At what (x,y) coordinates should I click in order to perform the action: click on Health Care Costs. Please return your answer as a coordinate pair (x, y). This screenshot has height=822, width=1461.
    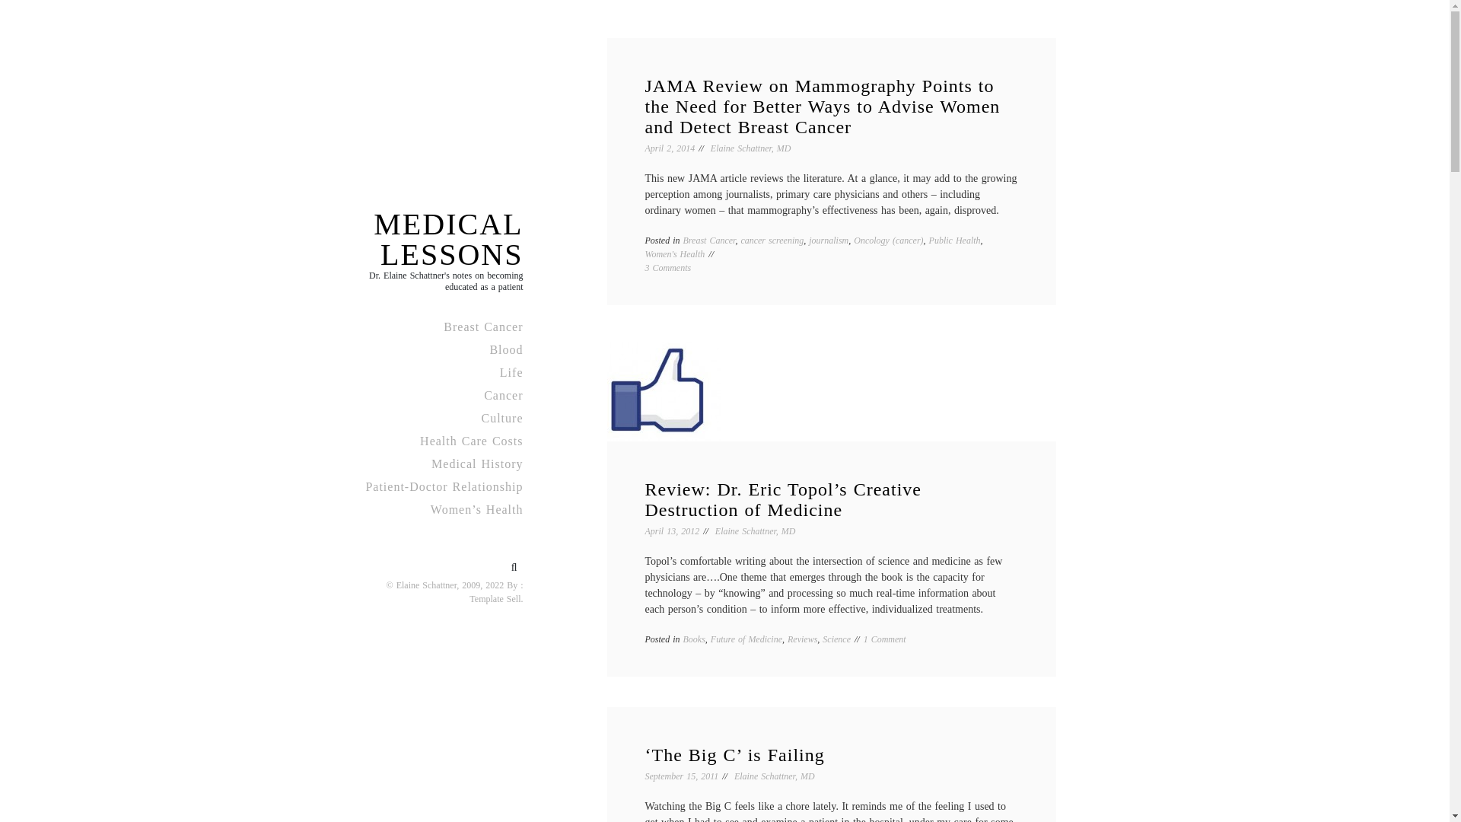
    Looking at the image, I should click on (440, 440).